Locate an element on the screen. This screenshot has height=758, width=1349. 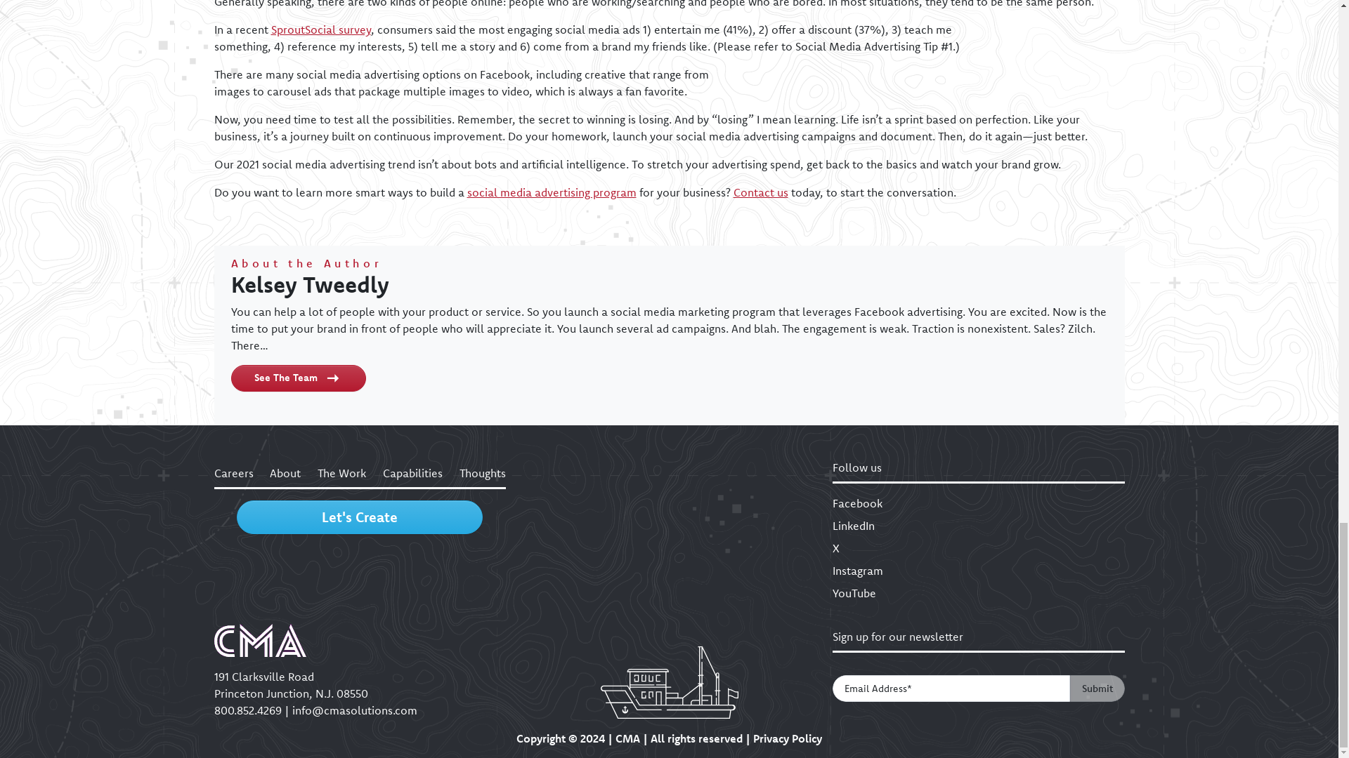
Submit is located at coordinates (1096, 689).